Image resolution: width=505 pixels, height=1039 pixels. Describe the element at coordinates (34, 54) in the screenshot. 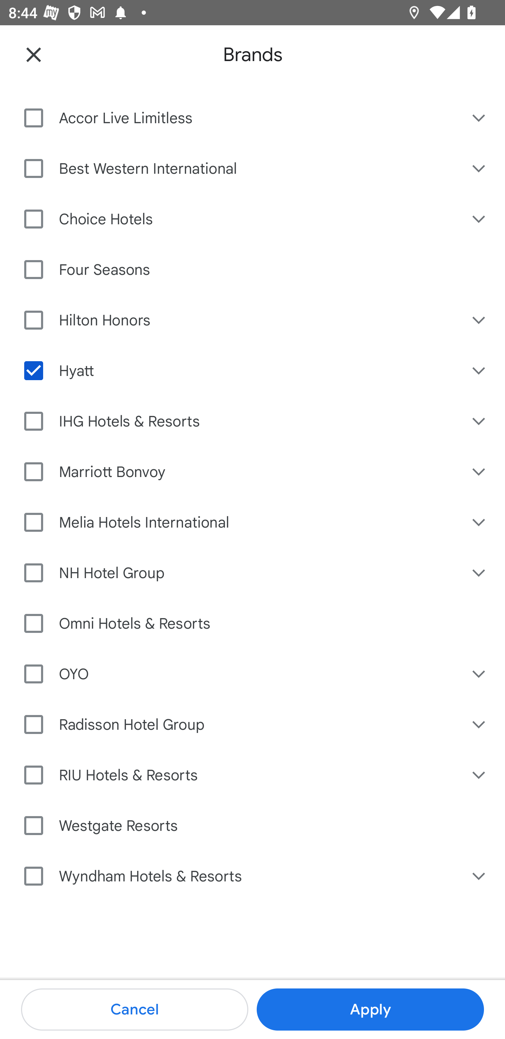

I see `Close menu` at that location.